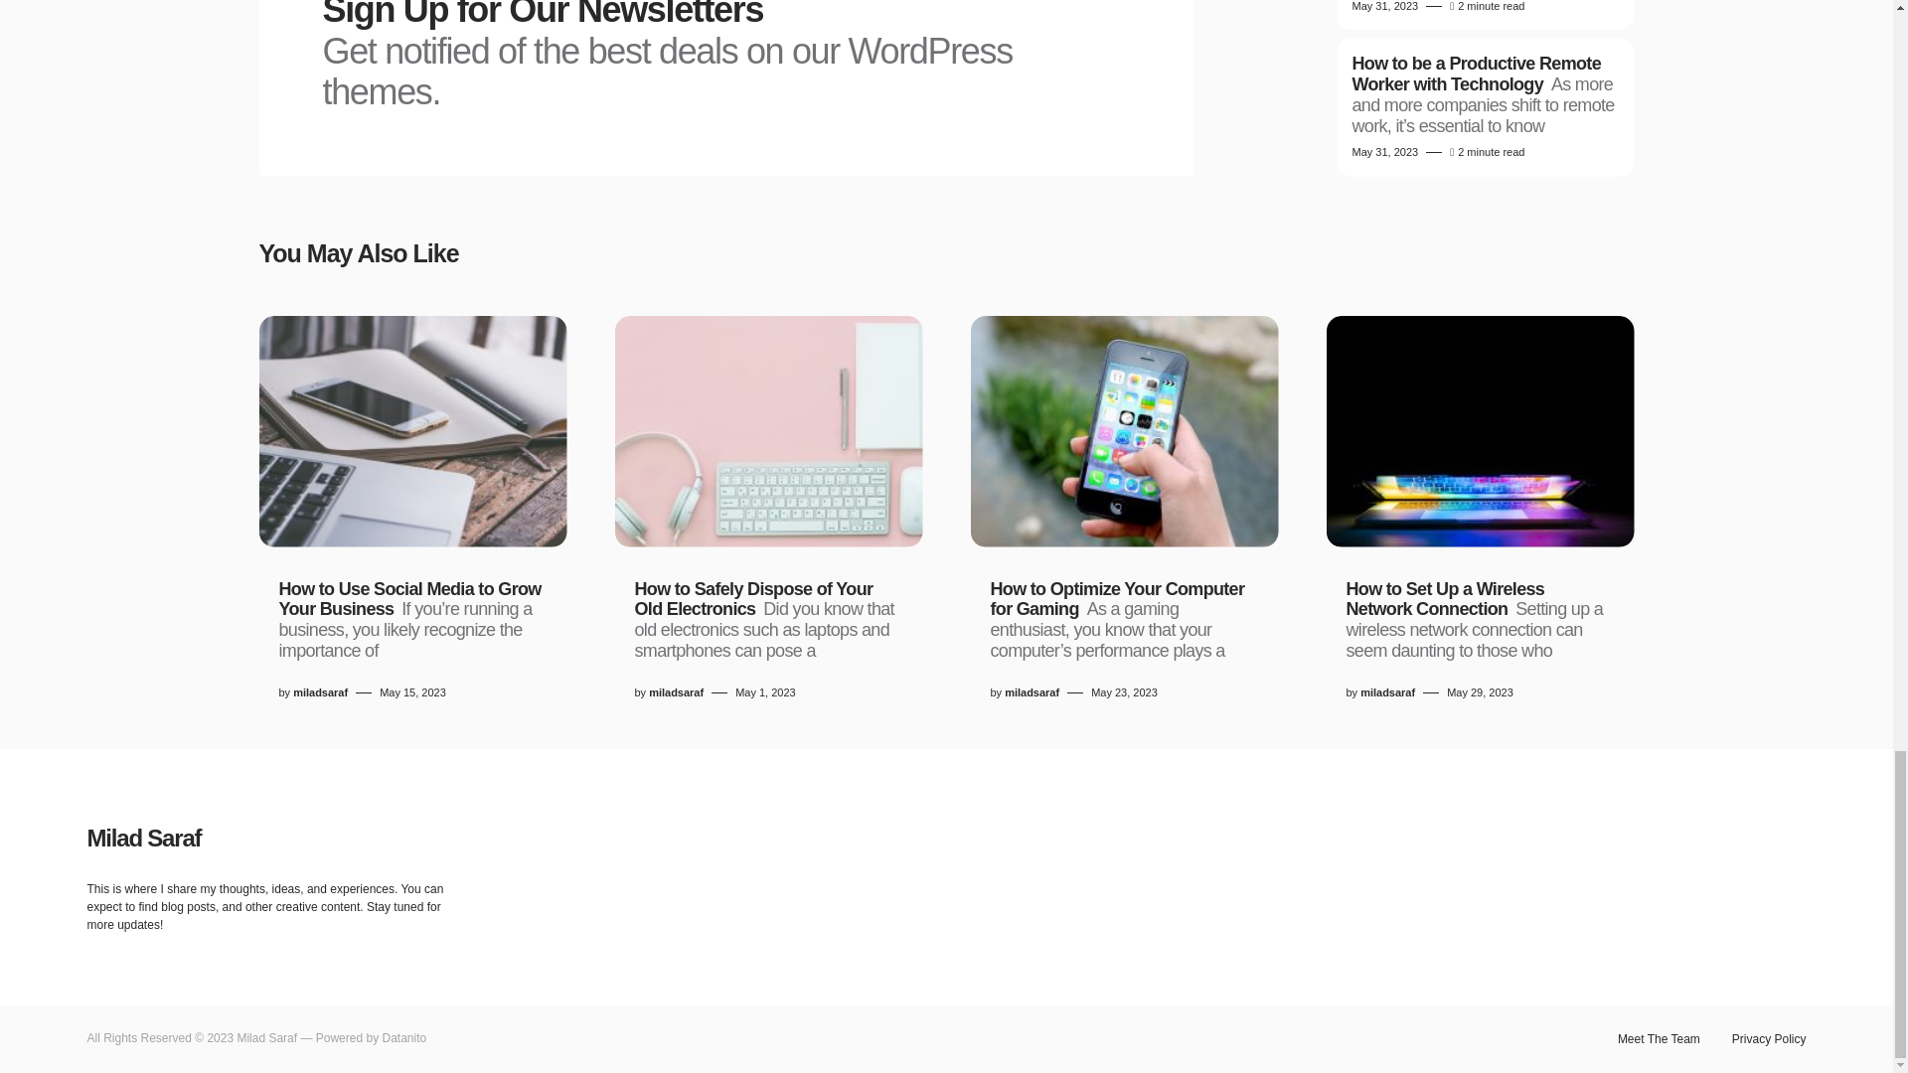 Image resolution: width=1908 pixels, height=1073 pixels. What do you see at coordinates (676, 693) in the screenshot?
I see `View all posts by miladsaraf` at bounding box center [676, 693].